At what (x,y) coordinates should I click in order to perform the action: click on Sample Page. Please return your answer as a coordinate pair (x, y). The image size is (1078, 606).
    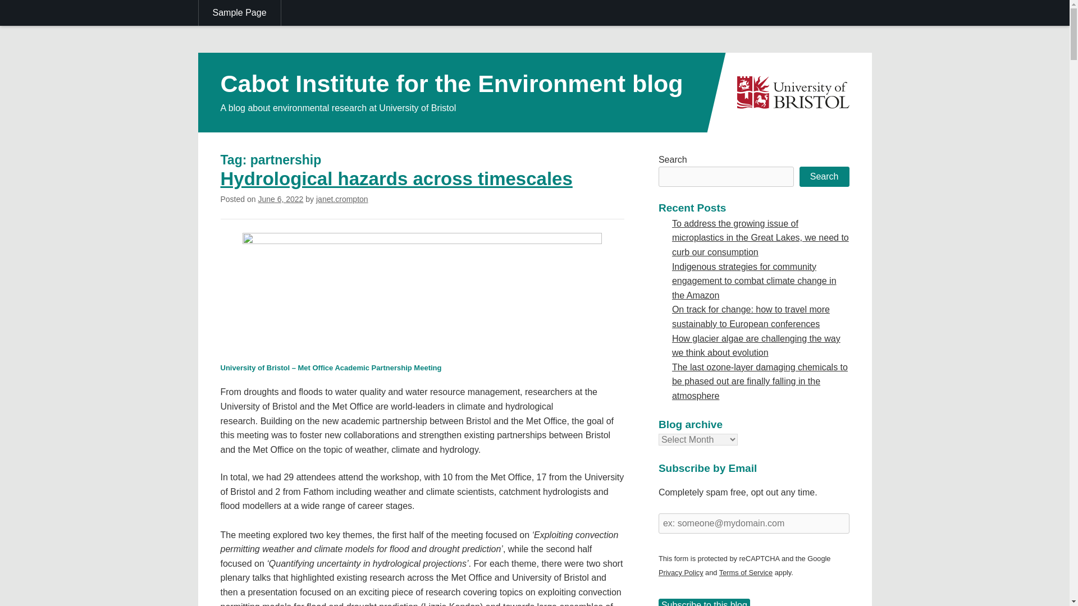
    Looking at the image, I should click on (240, 13).